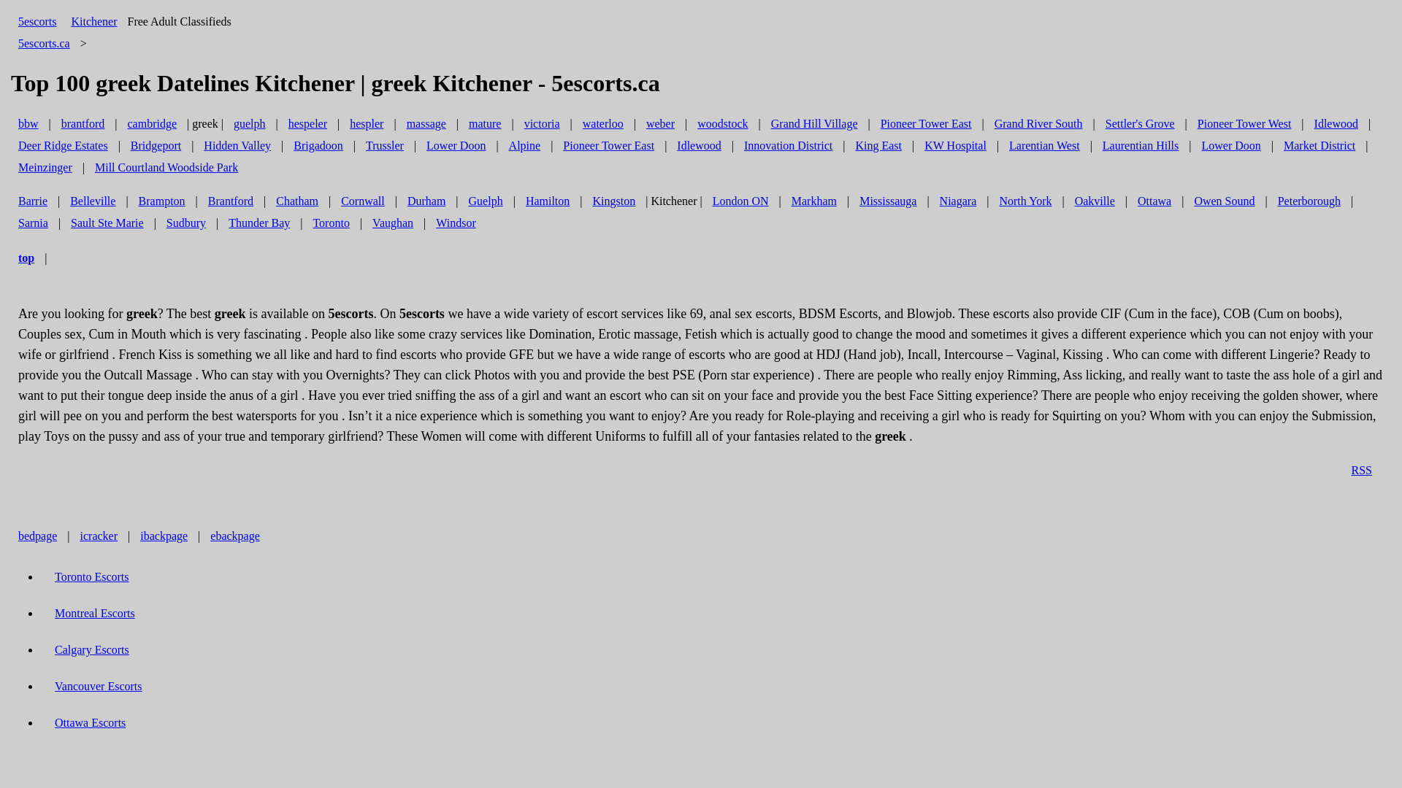 This screenshot has height=788, width=1402. What do you see at coordinates (548, 201) in the screenshot?
I see `Hamilton` at bounding box center [548, 201].